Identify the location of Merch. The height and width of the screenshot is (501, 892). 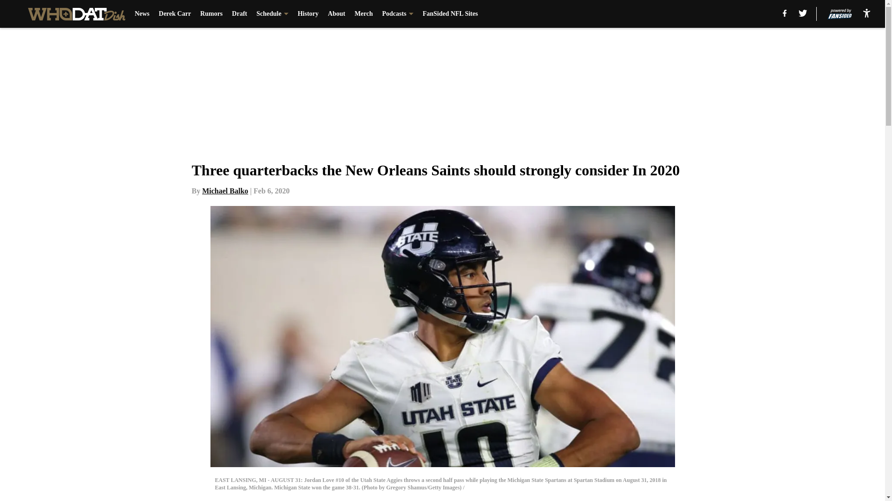
(363, 14).